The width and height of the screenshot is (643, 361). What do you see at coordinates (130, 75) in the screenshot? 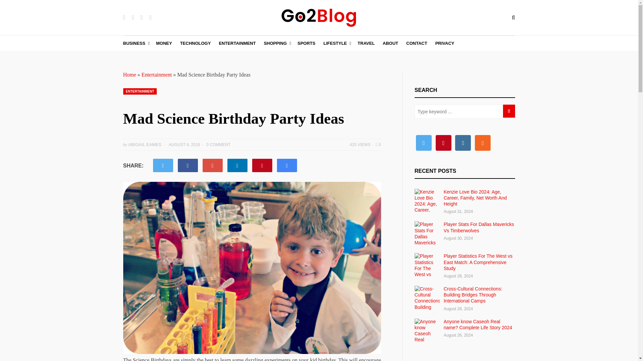
I see `Home` at bounding box center [130, 75].